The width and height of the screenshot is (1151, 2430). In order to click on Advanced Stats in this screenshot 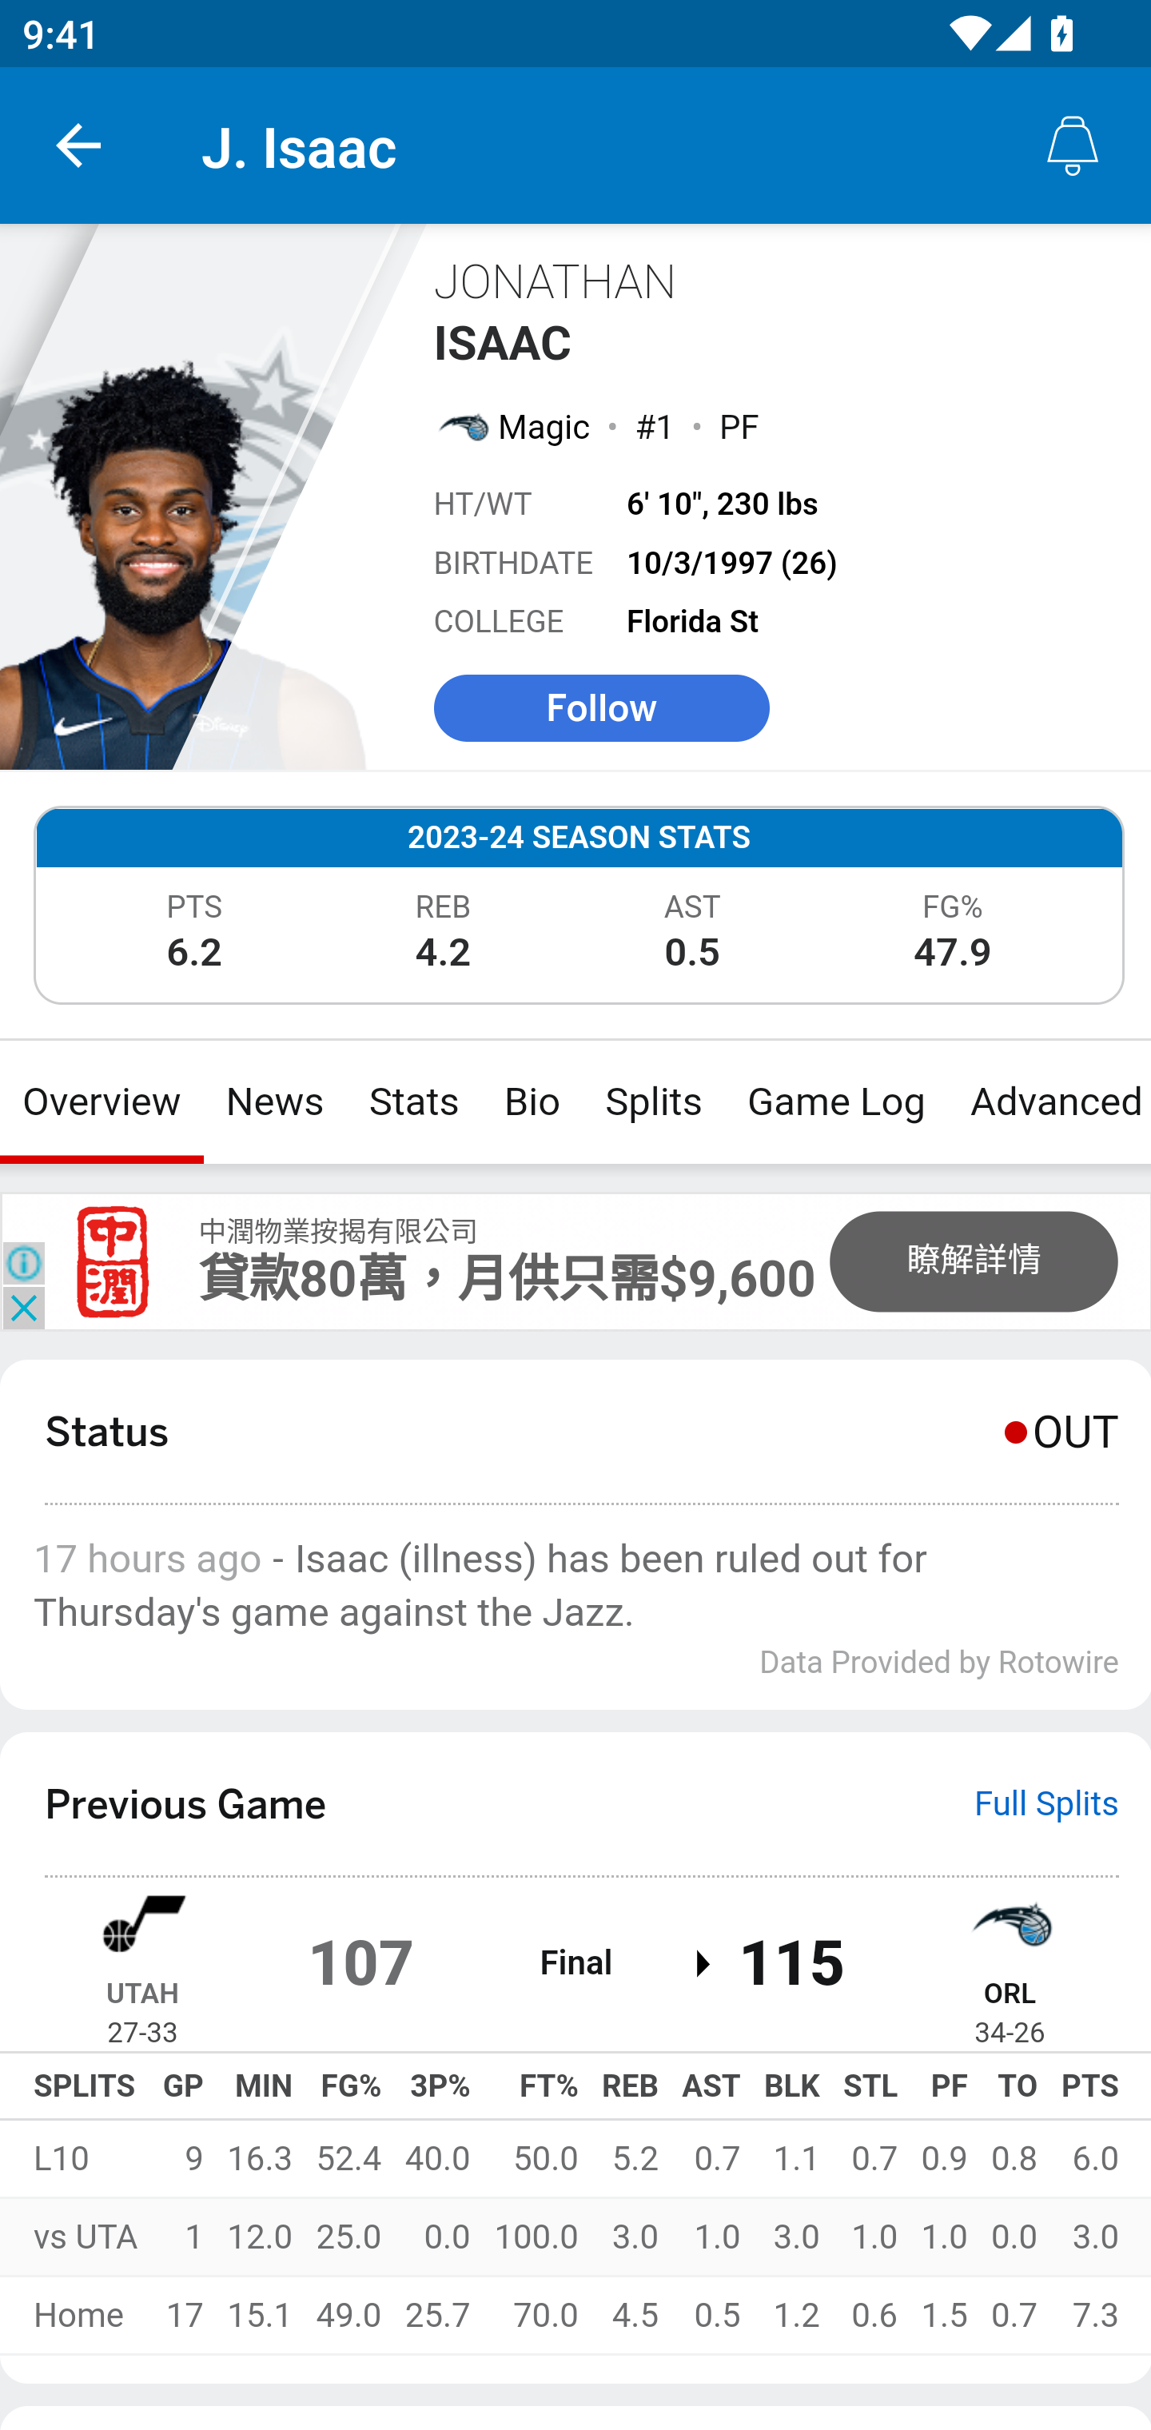, I will do `click(1049, 1101)`.